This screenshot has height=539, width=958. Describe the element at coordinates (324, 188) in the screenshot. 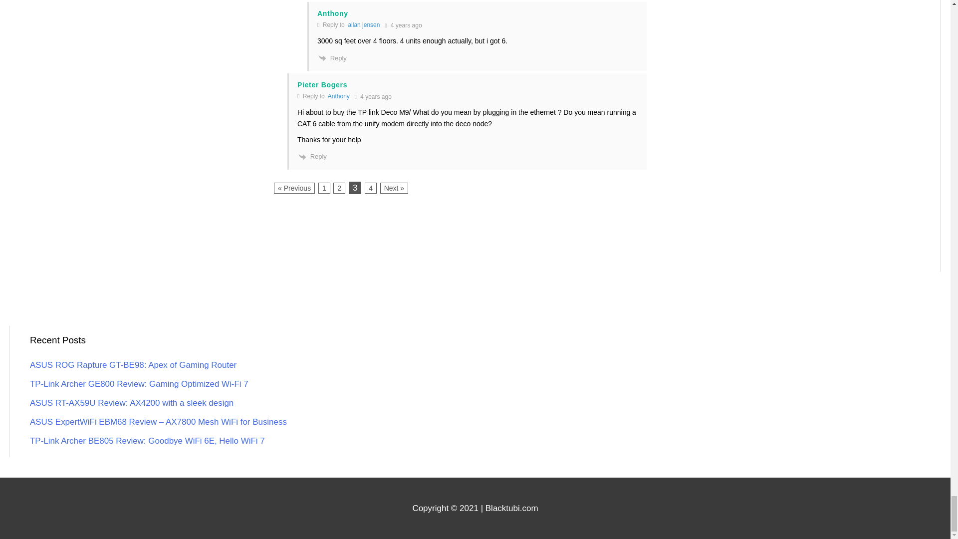

I see `1` at that location.